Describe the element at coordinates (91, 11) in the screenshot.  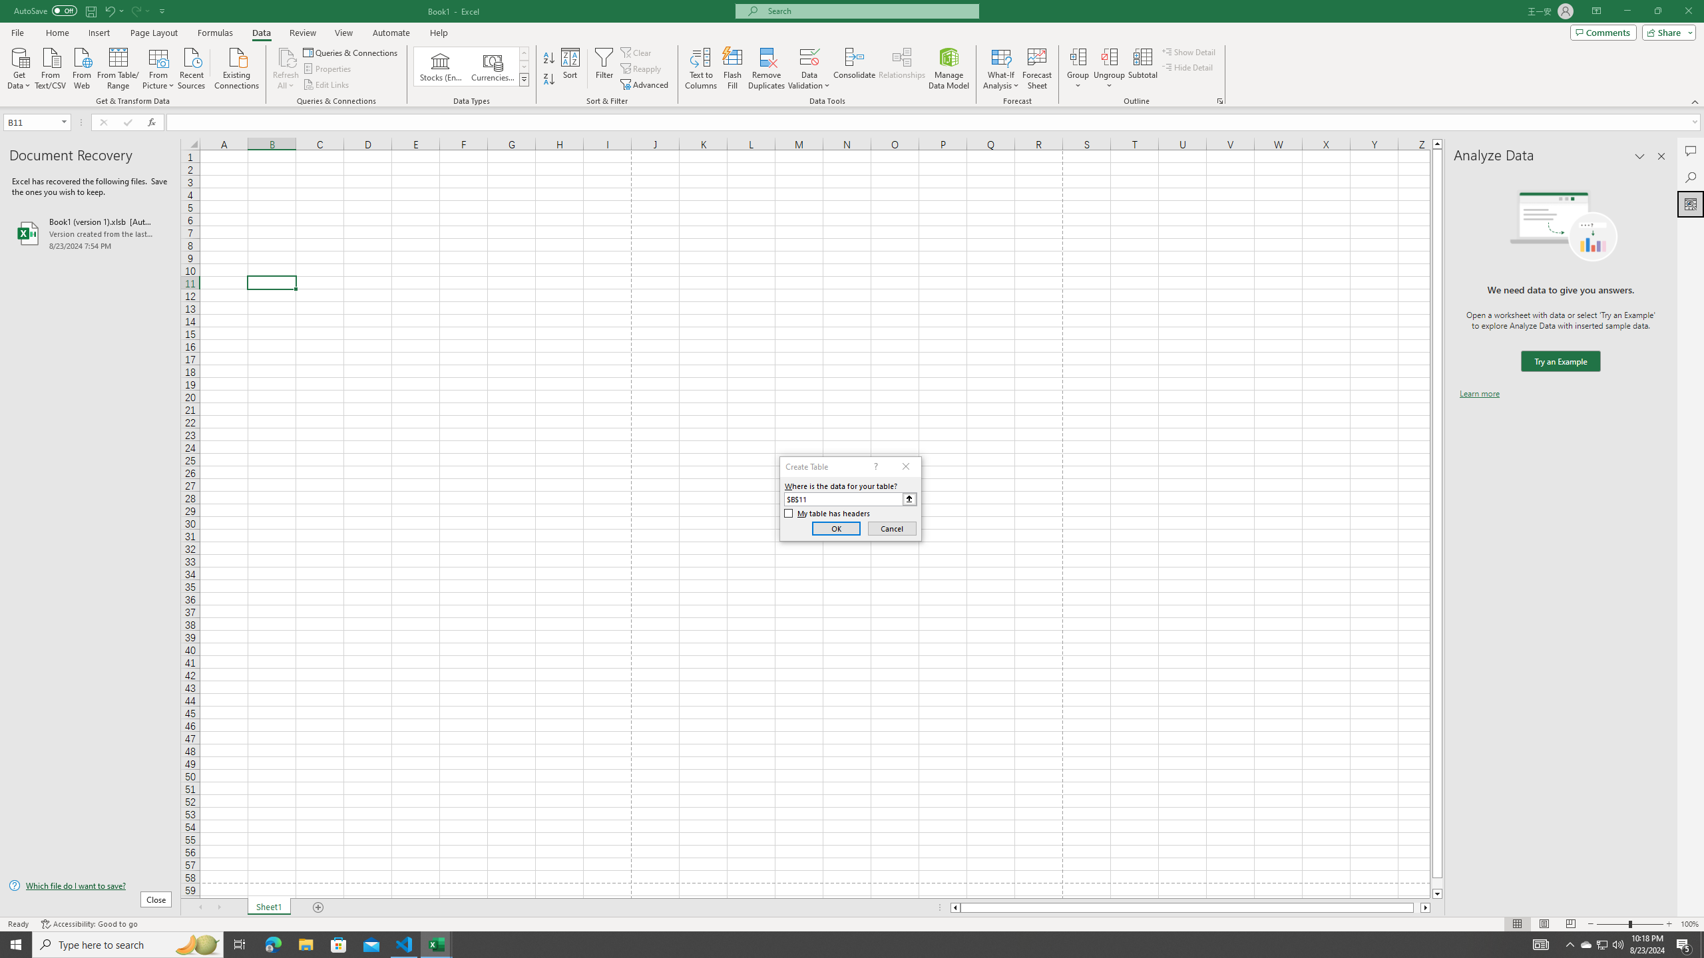
I see `Quick Access Toolbar` at that location.